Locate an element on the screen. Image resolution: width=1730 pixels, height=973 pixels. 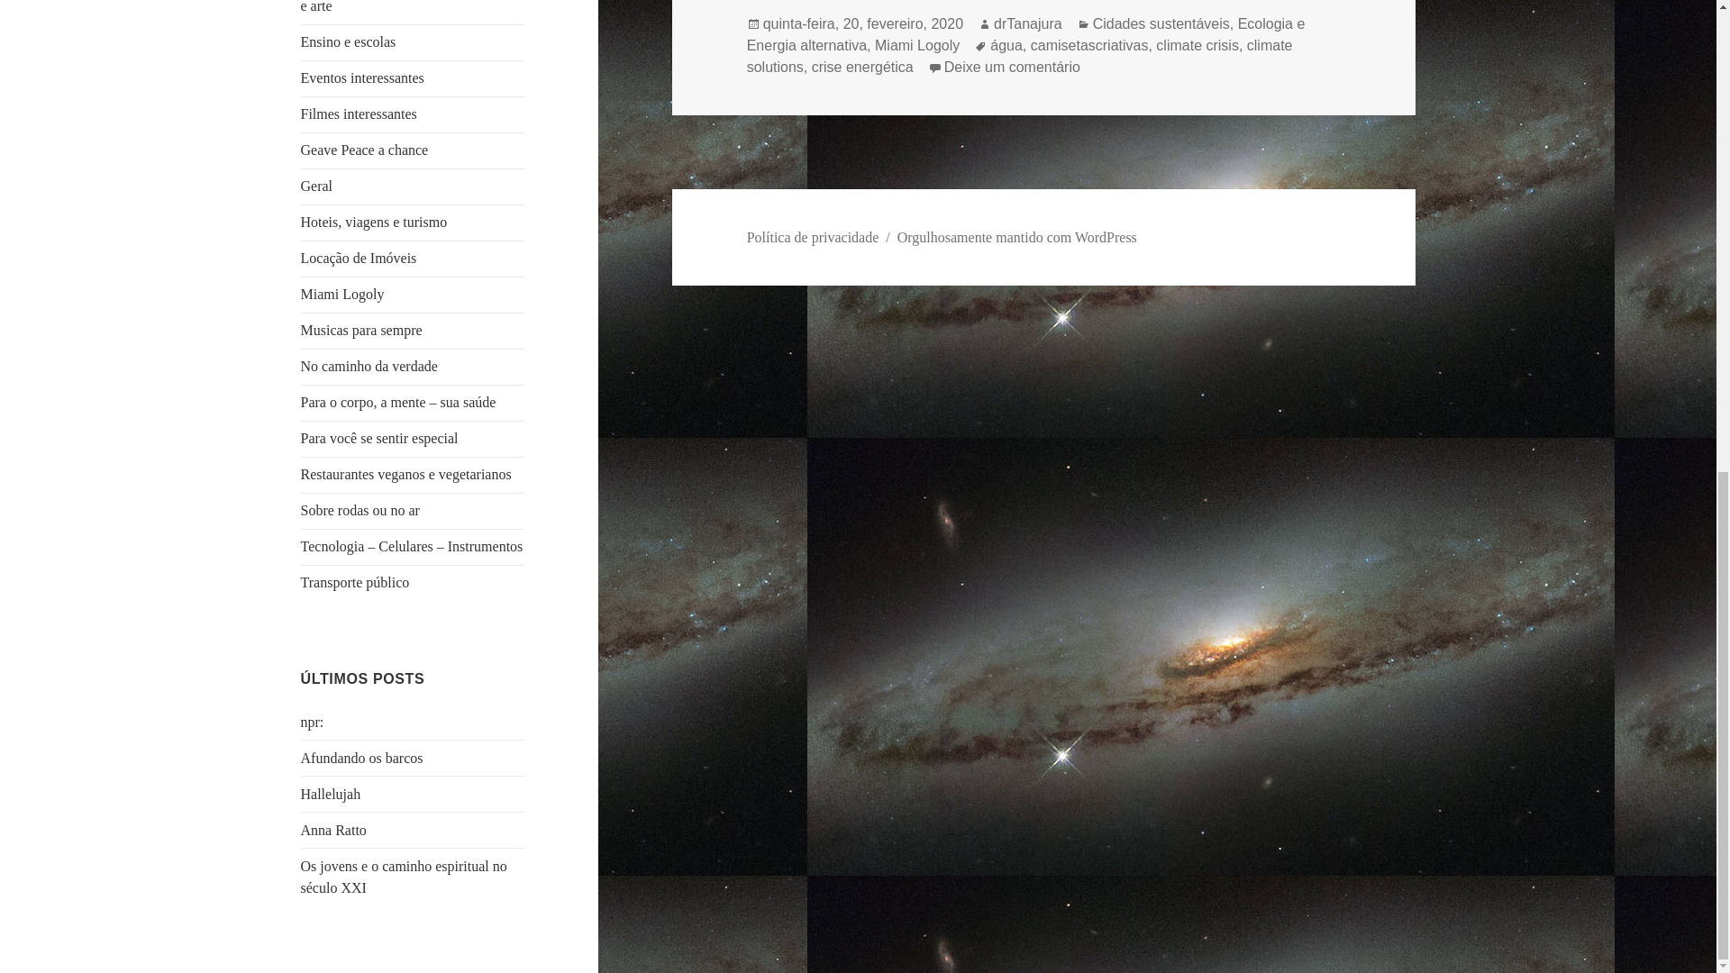
Geral is located at coordinates (317, 186).